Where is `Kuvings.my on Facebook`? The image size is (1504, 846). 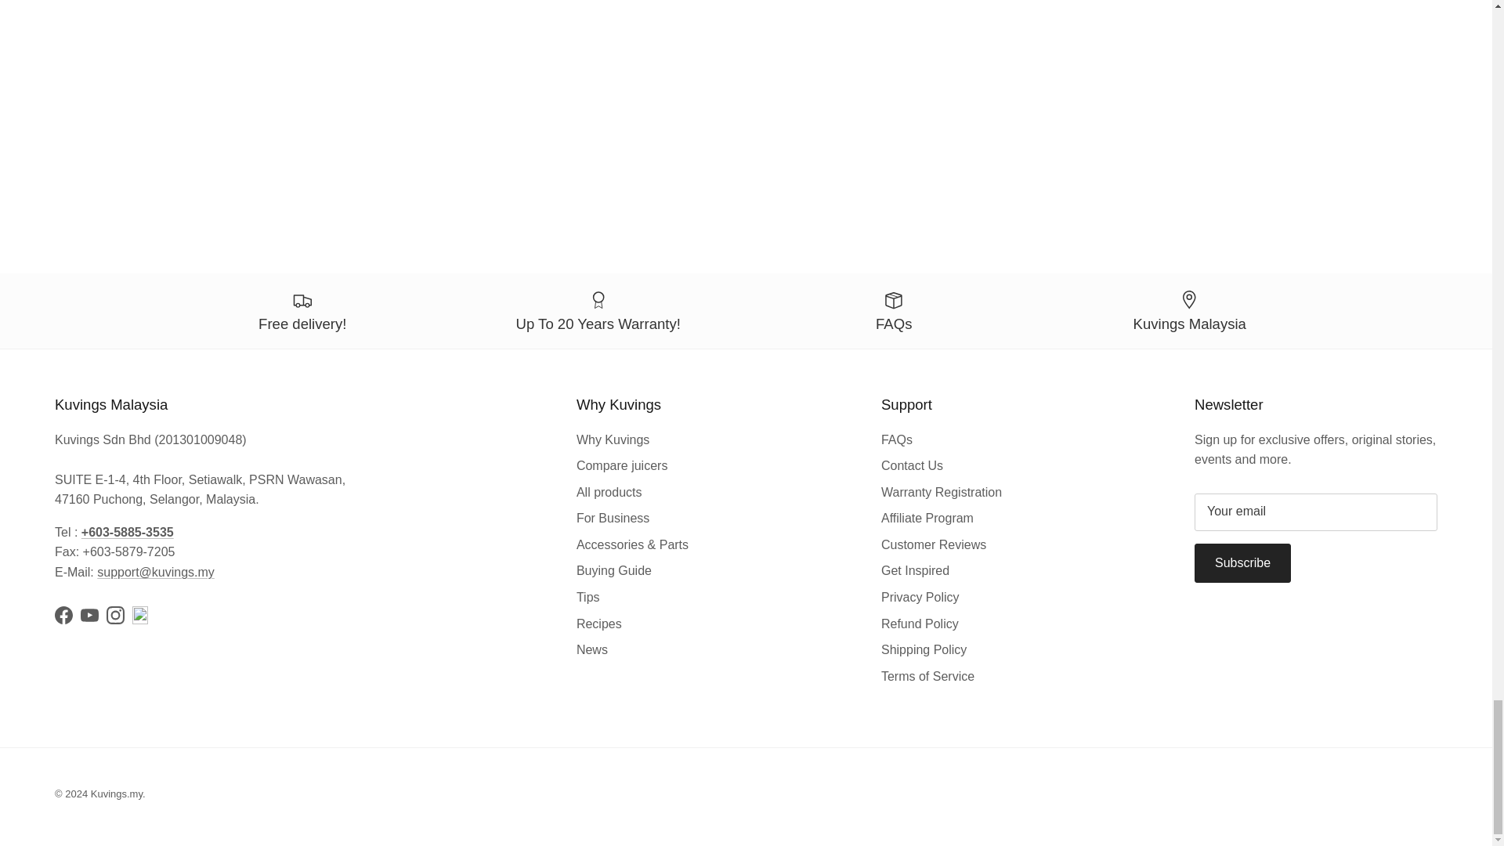
Kuvings.my on Facebook is located at coordinates (63, 616).